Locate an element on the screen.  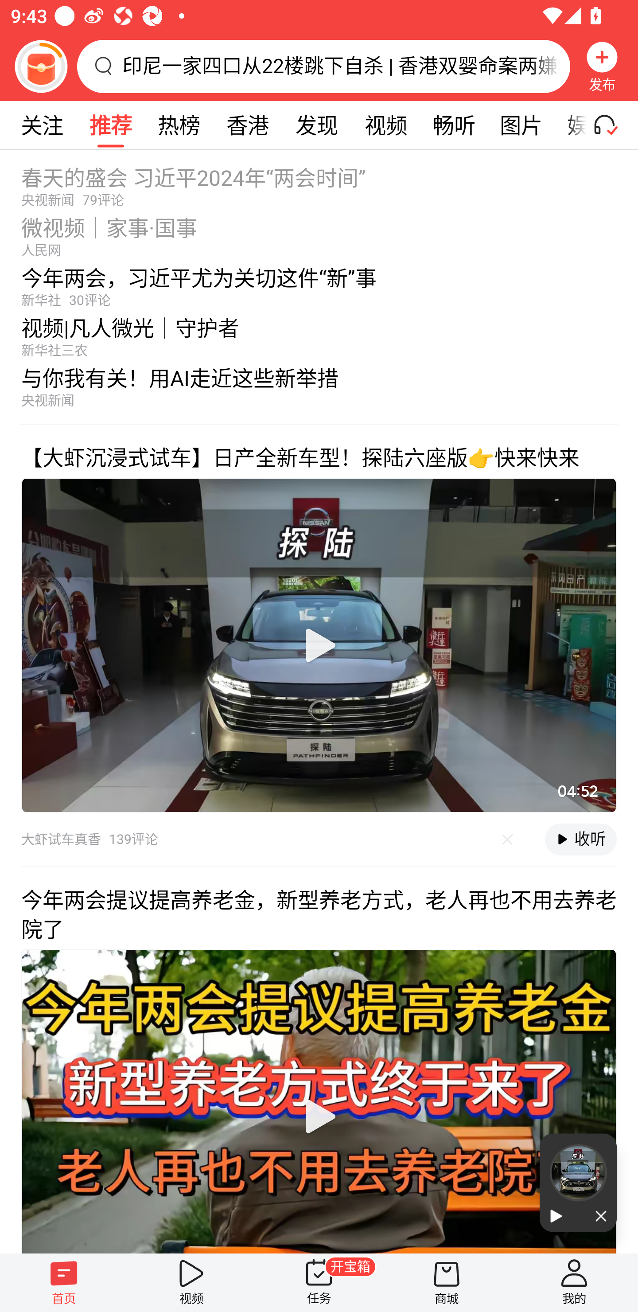
推荐 is located at coordinates (110, 125).